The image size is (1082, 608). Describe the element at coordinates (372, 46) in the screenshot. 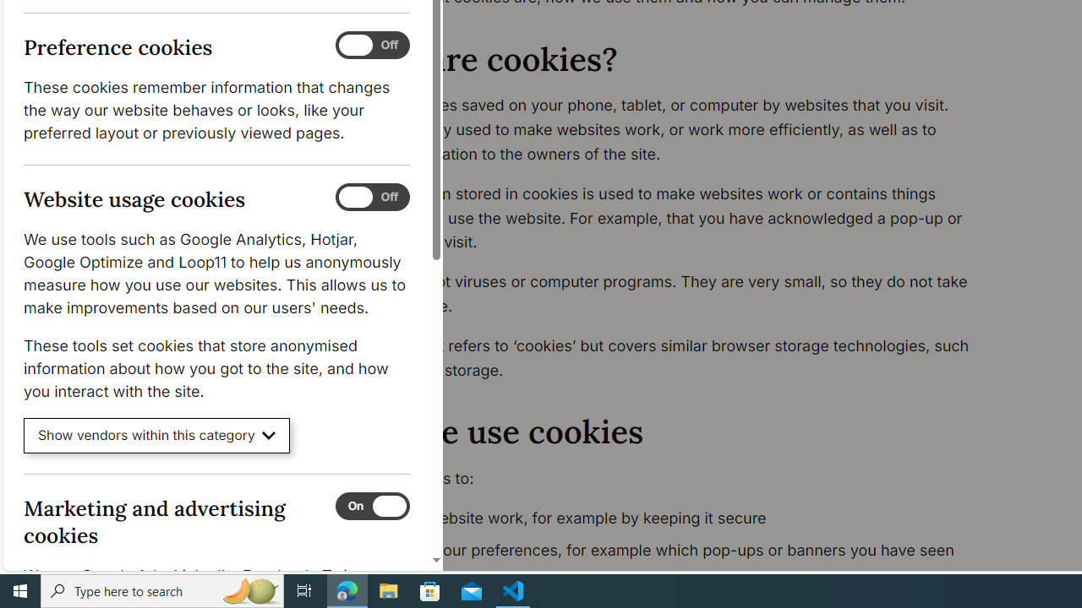

I see `Preference cookies` at that location.